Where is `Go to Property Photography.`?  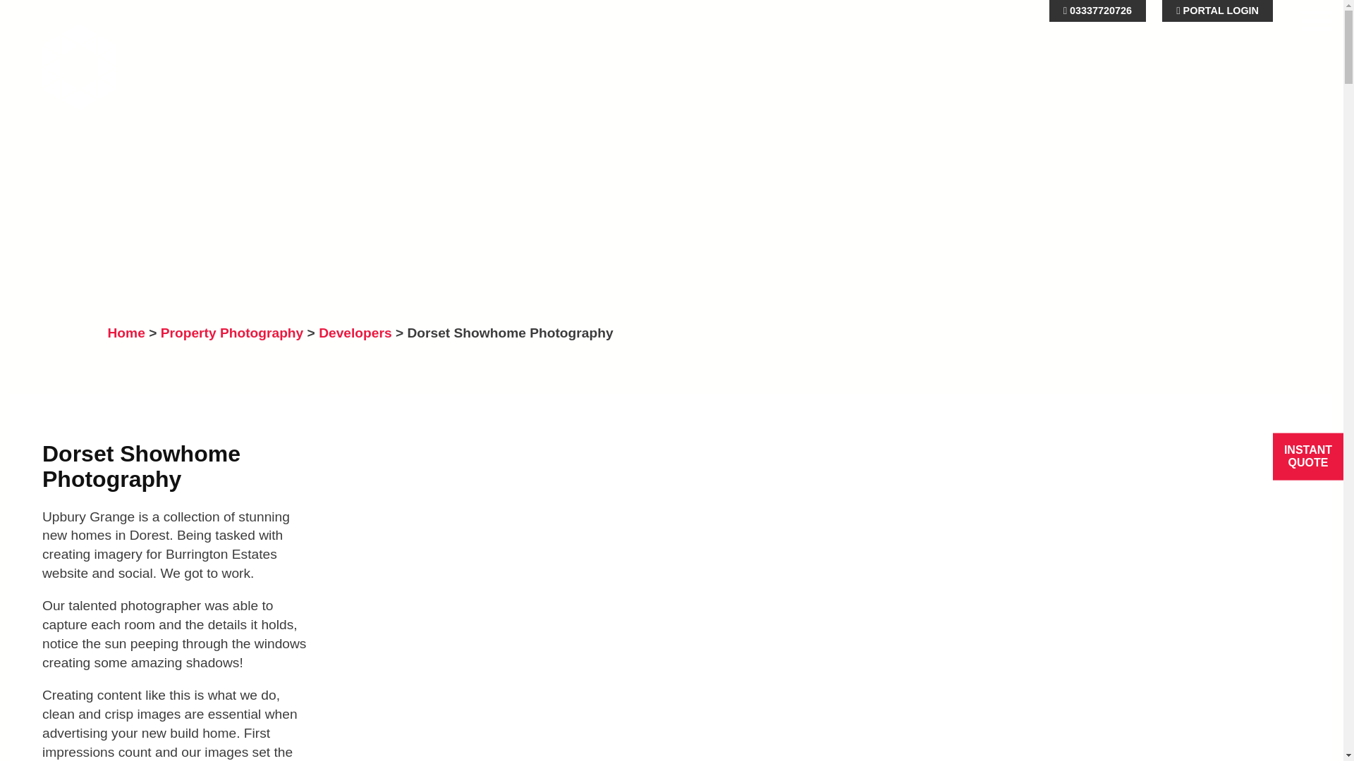 Go to Property Photography. is located at coordinates (232, 333).